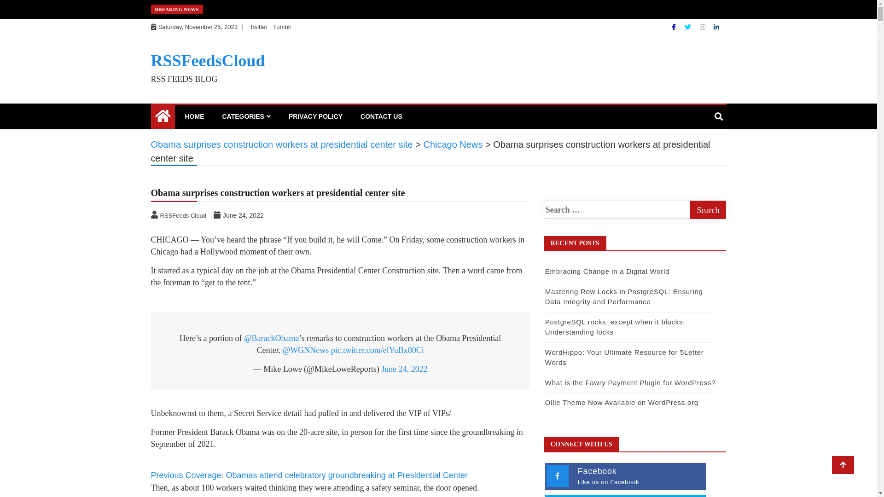  I want to click on HOME, so click(194, 116).